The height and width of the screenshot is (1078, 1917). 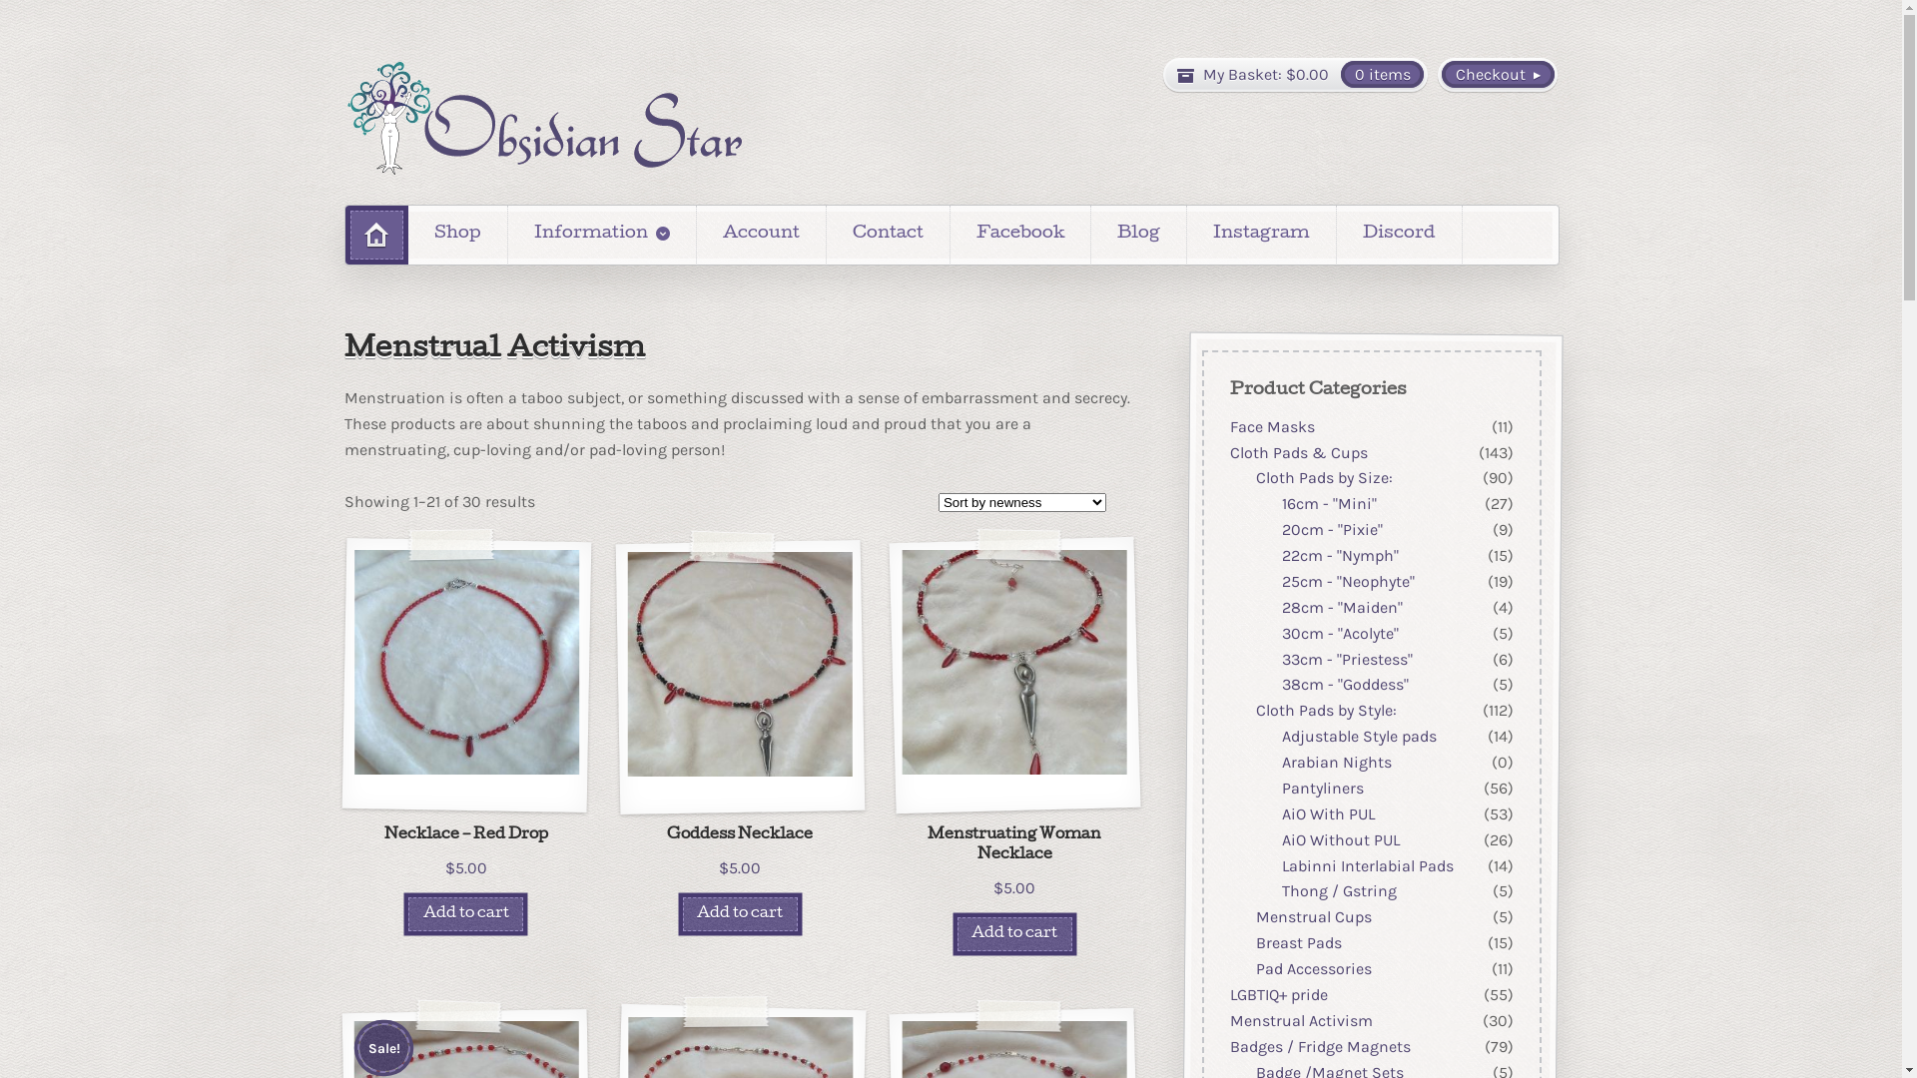 I want to click on Thong / Gstring, so click(x=1338, y=892).